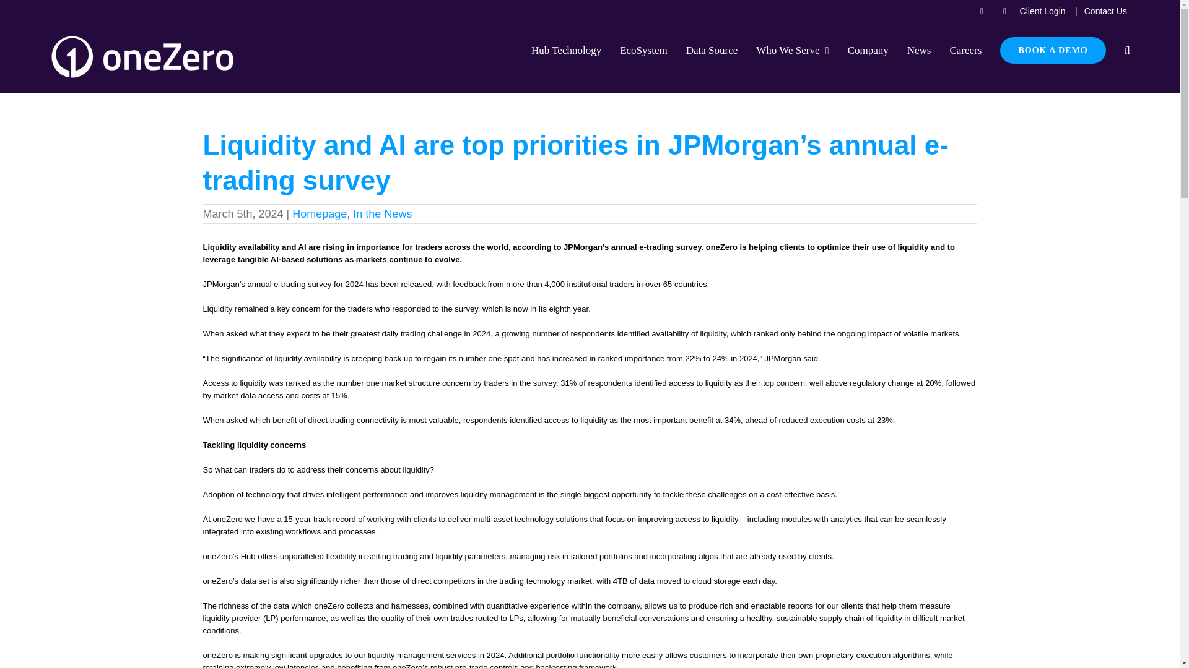 The height and width of the screenshot is (668, 1189). What do you see at coordinates (793, 49) in the screenshot?
I see `Who We Serve` at bounding box center [793, 49].